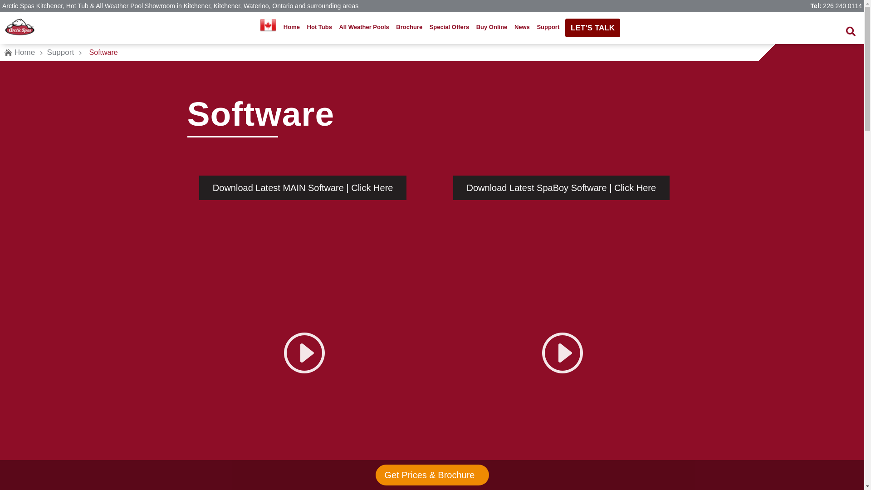  What do you see at coordinates (562, 188) in the screenshot?
I see `Download Latest SpaBoy Software | Click Here` at bounding box center [562, 188].